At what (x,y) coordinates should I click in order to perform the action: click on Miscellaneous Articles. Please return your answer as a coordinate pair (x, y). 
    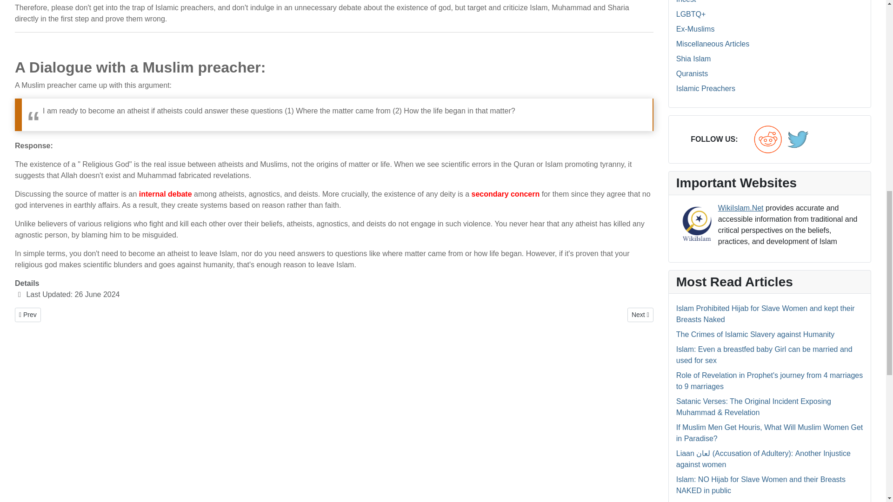
    Looking at the image, I should click on (713, 44).